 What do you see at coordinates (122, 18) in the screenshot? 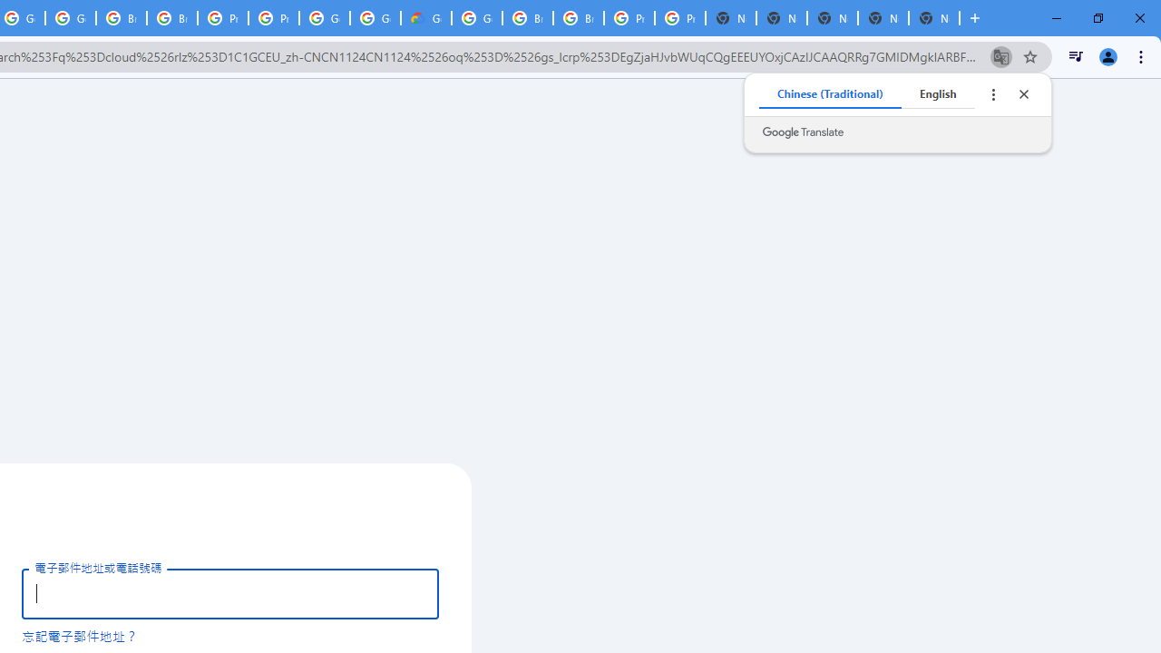
I see `Browse Chrome as a guest - Computer - Google Chrome Help` at bounding box center [122, 18].